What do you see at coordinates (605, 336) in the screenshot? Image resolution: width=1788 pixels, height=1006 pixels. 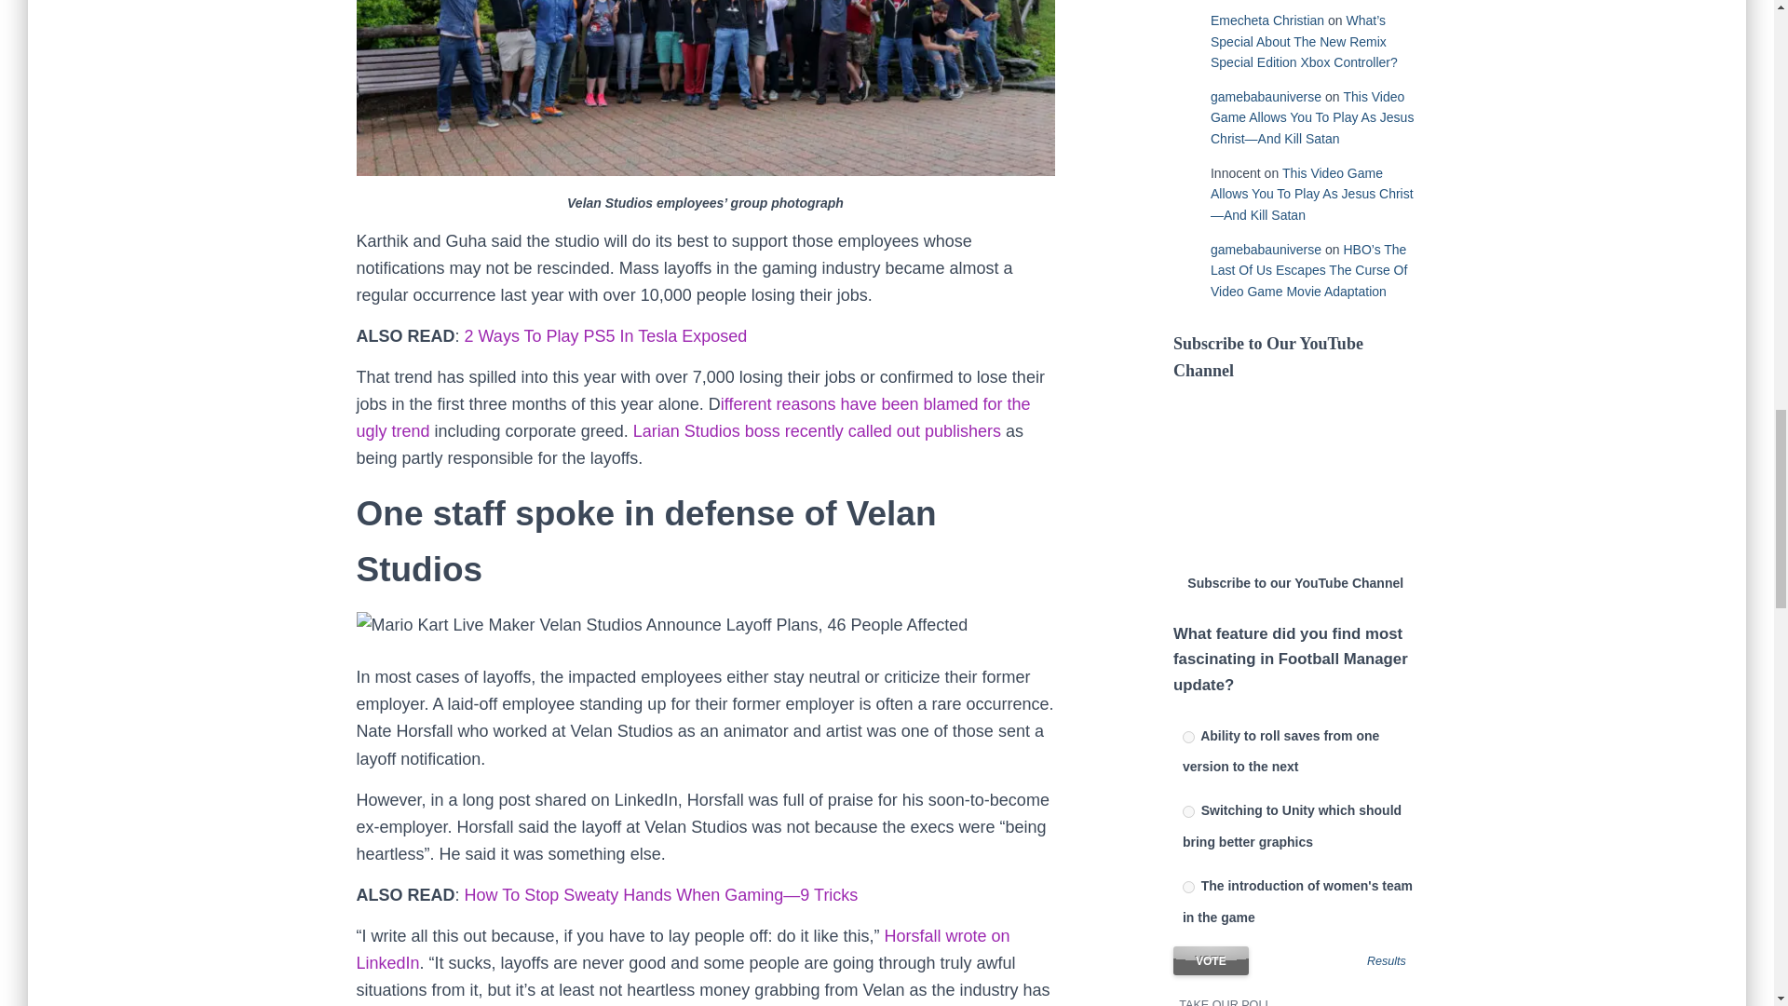 I see `2 Ways To Play PS5 In Tesla Exposed` at bounding box center [605, 336].